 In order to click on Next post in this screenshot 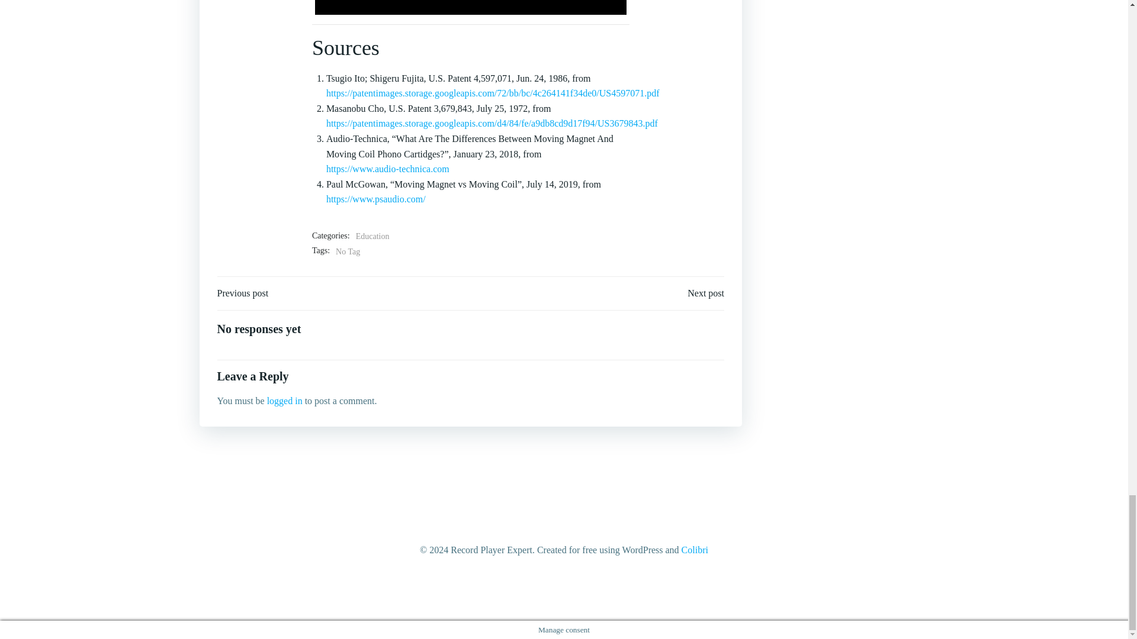, I will do `click(706, 293)`.